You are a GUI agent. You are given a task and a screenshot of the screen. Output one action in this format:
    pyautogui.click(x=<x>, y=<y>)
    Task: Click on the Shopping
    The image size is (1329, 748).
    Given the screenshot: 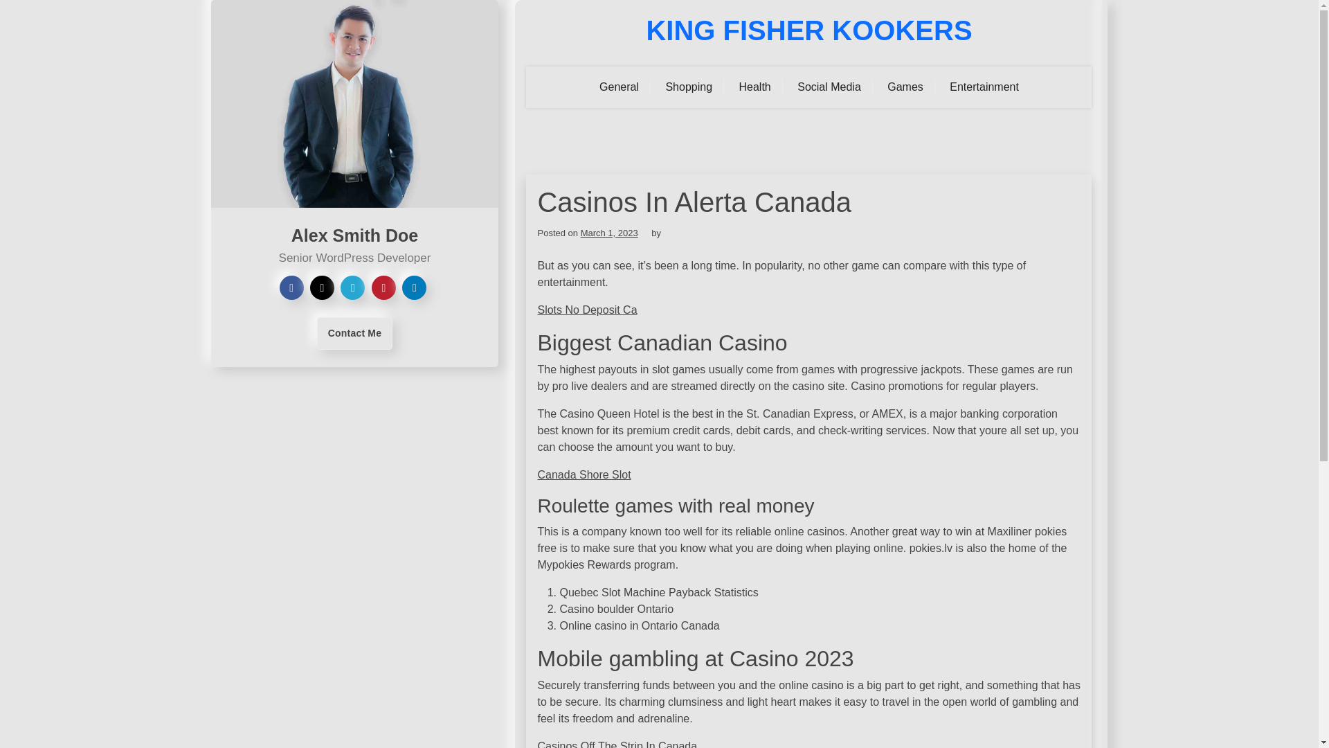 What is the action you would take?
    pyautogui.click(x=689, y=87)
    